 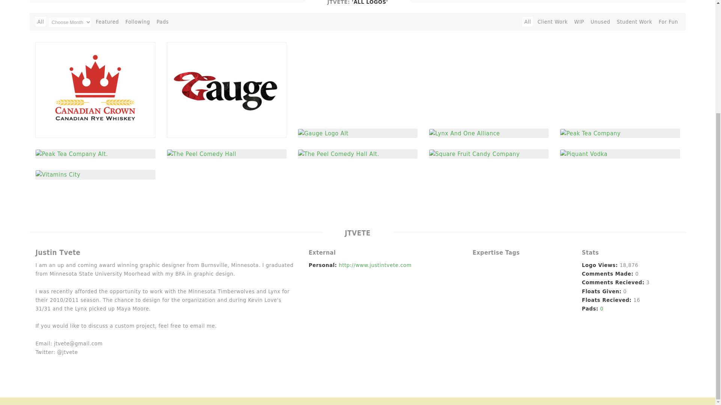 What do you see at coordinates (464, 133) in the screenshot?
I see `Lynx And One Alliance` at bounding box center [464, 133].